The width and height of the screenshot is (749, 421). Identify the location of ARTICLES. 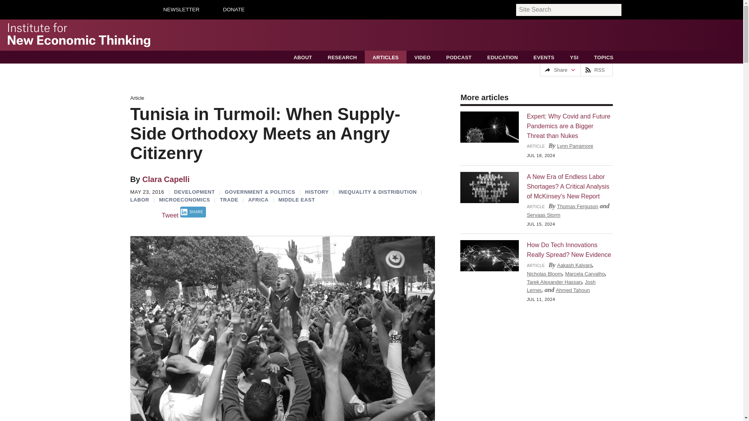
(385, 57).